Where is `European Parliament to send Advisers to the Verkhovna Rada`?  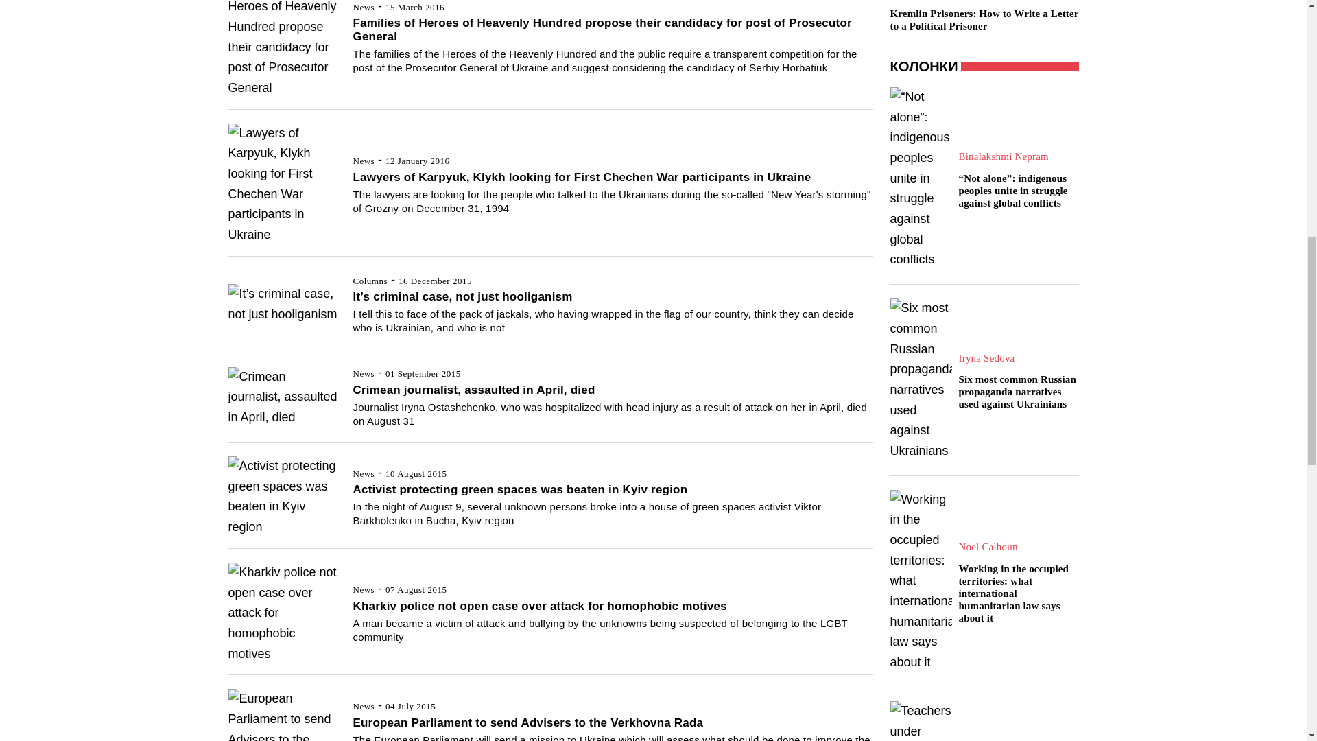
European Parliament to send Advisers to the Verkhovna Rada is located at coordinates (283, 715).